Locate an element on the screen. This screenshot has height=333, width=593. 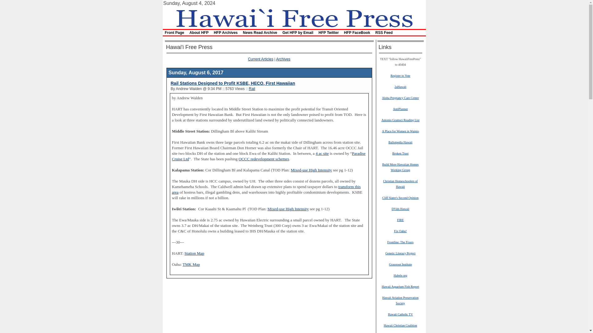
A Place for Women in Waipio is located at coordinates (400, 131).